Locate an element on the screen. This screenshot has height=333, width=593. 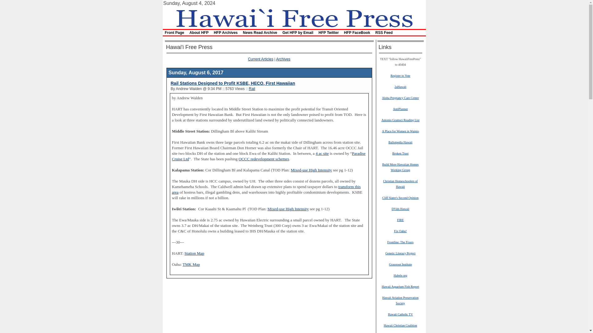
A Place for Women in Waipio is located at coordinates (400, 131).